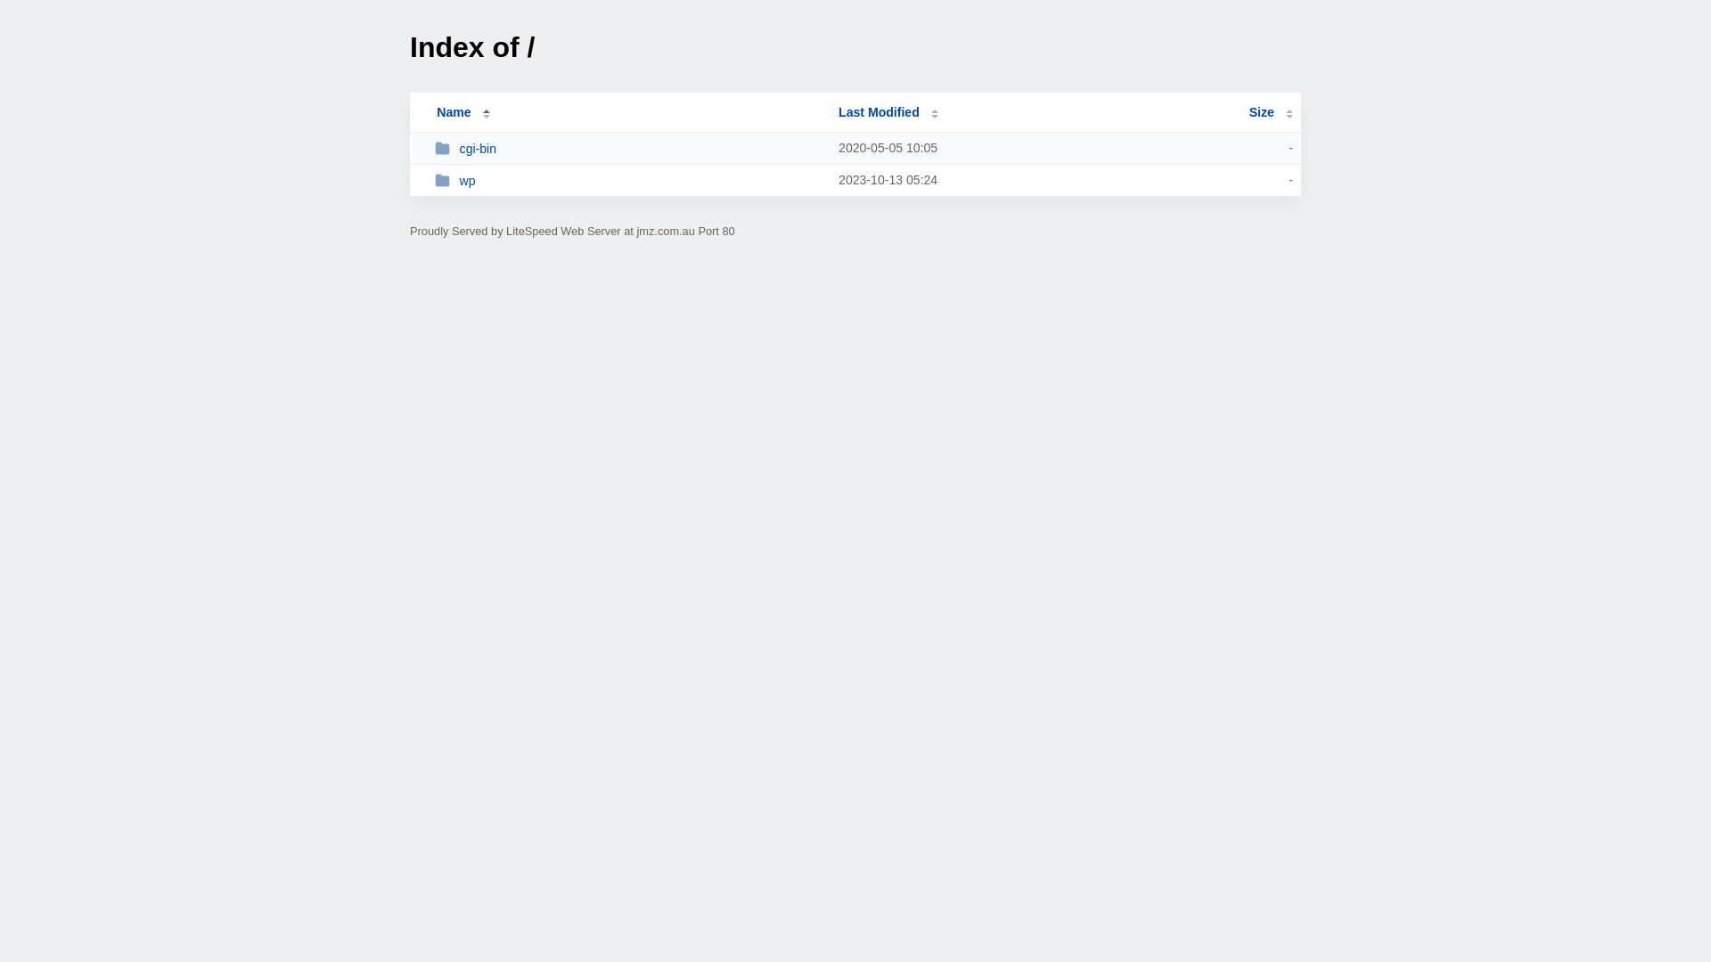 The image size is (1711, 962). What do you see at coordinates (629, 180) in the screenshot?
I see `wp` at bounding box center [629, 180].